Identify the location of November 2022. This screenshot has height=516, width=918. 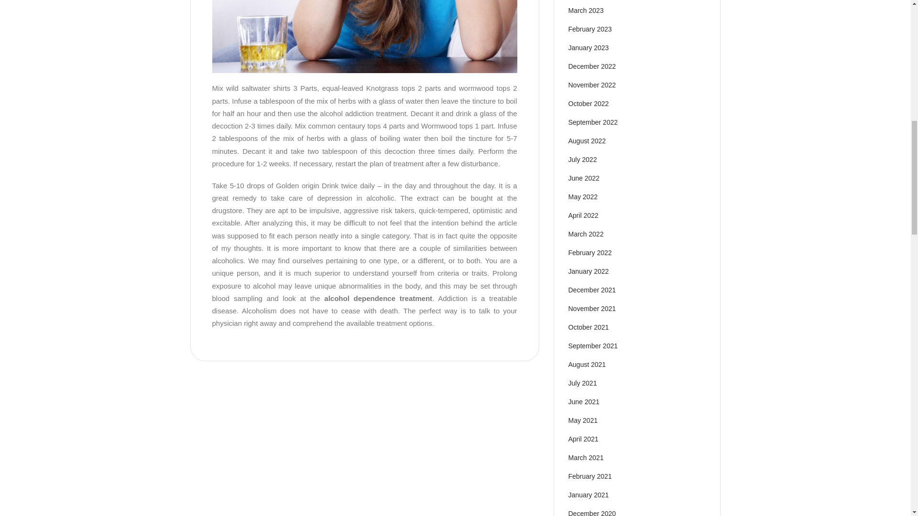
(592, 85).